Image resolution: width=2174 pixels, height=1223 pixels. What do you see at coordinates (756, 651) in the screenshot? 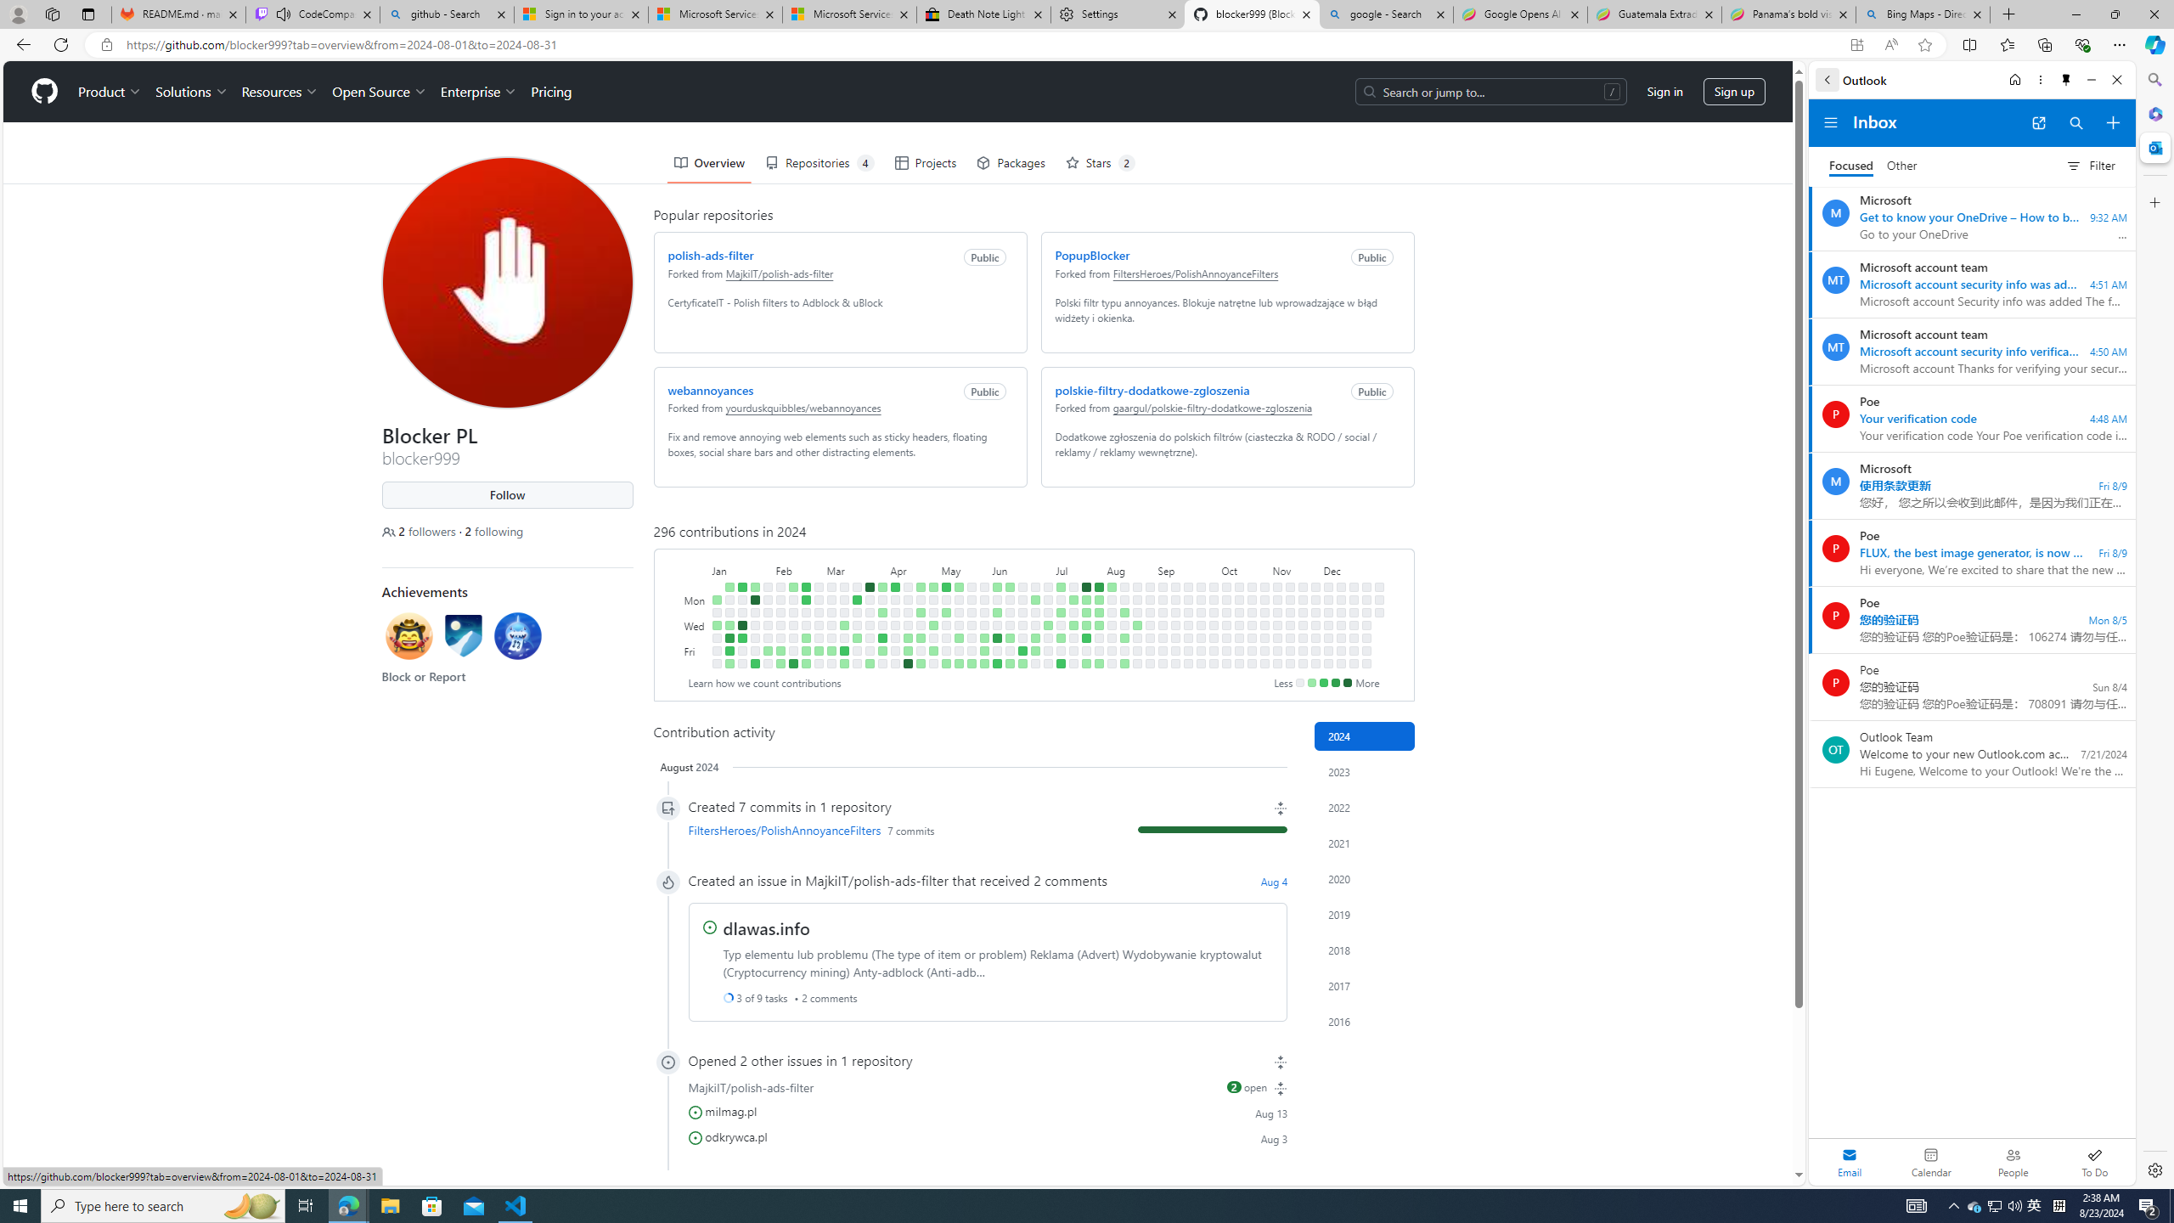
I see `No contributions on January 26th.` at bounding box center [756, 651].